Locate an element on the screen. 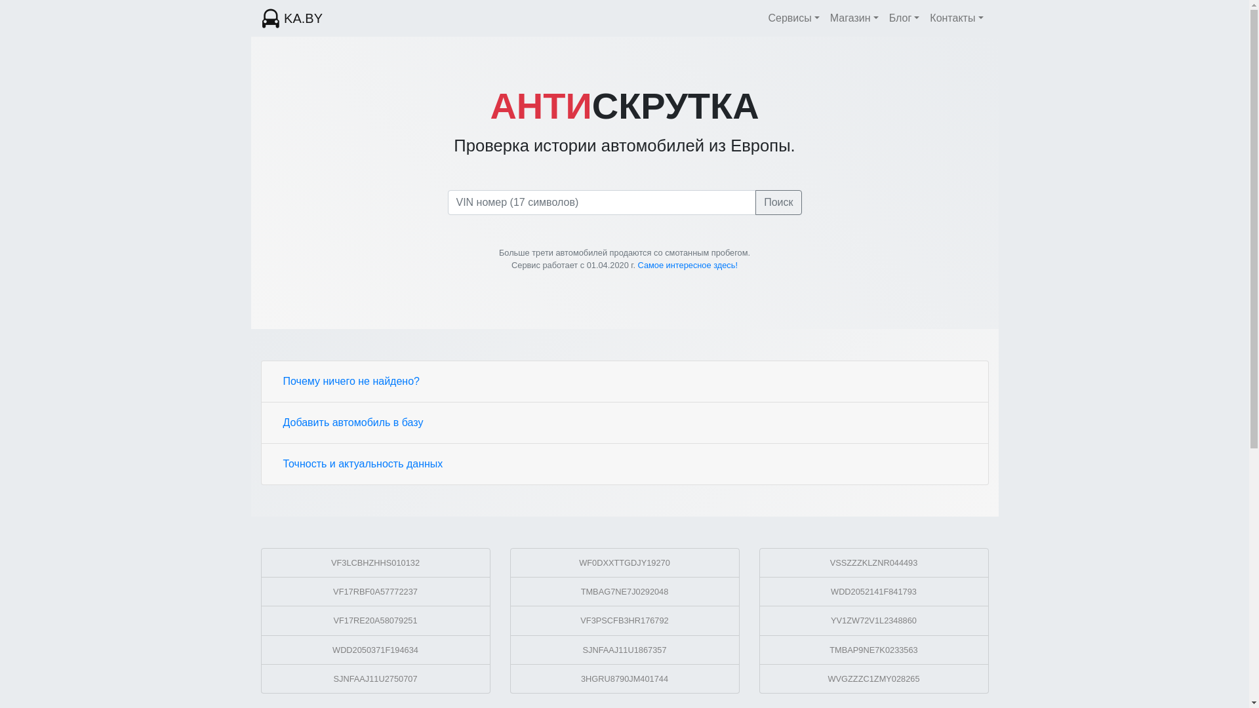  KA.BY is located at coordinates (291, 18).